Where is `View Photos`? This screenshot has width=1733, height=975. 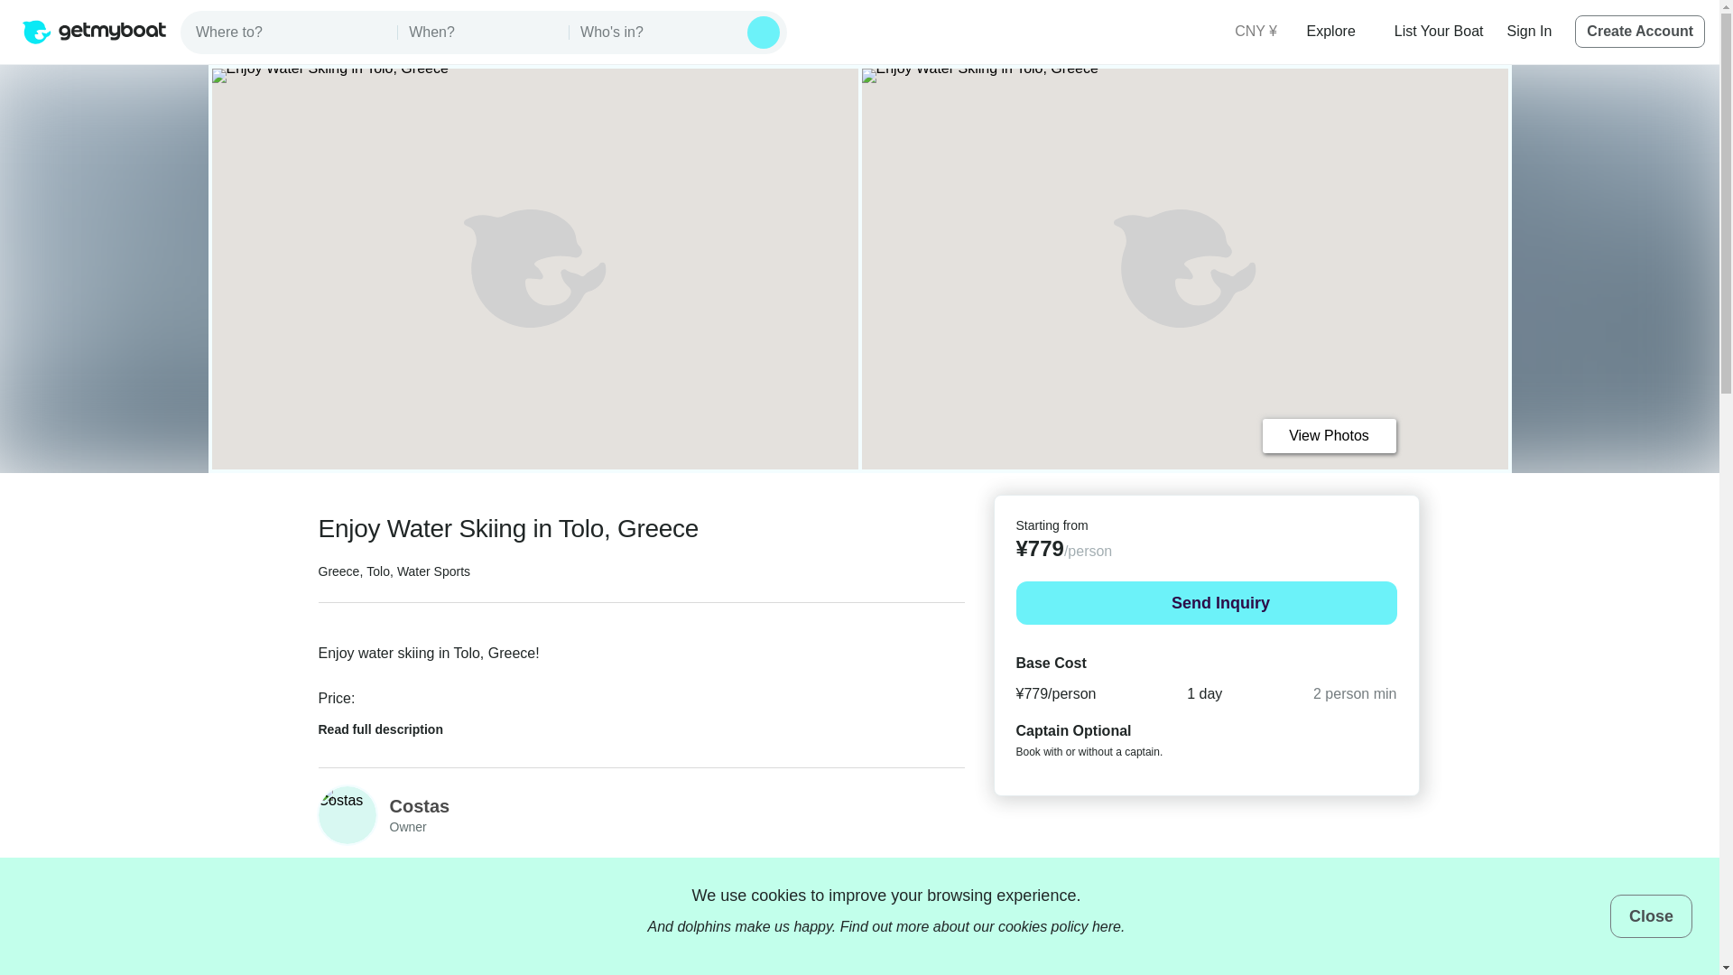
View Photos is located at coordinates (1328, 436).